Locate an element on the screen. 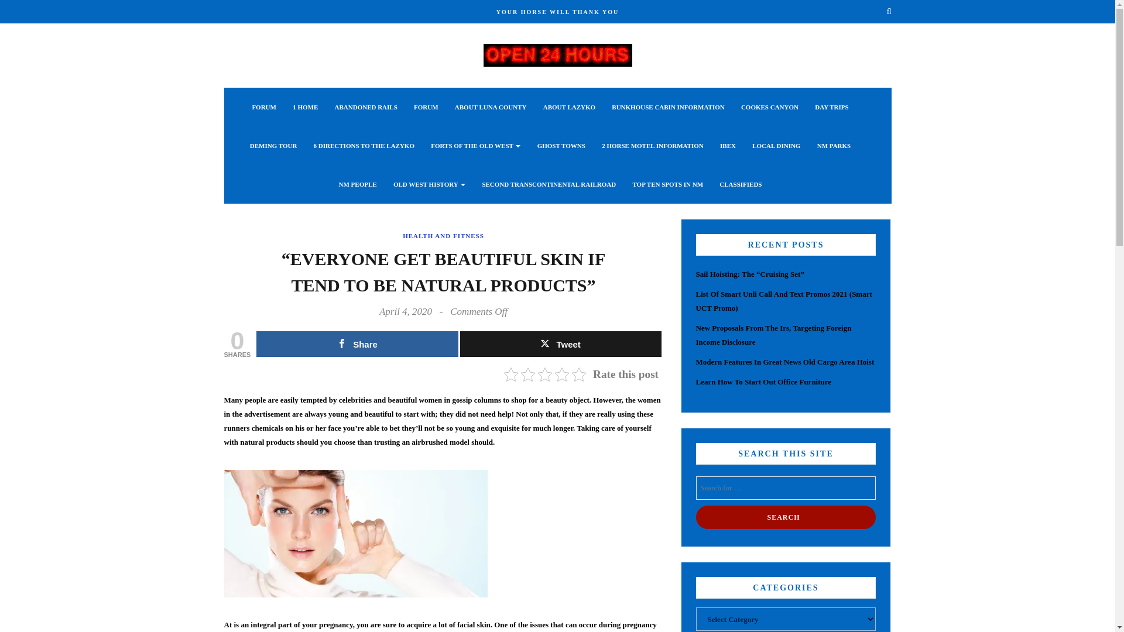 The width and height of the screenshot is (1124, 632). 6 Directions to the LazyKo is located at coordinates (364, 145).